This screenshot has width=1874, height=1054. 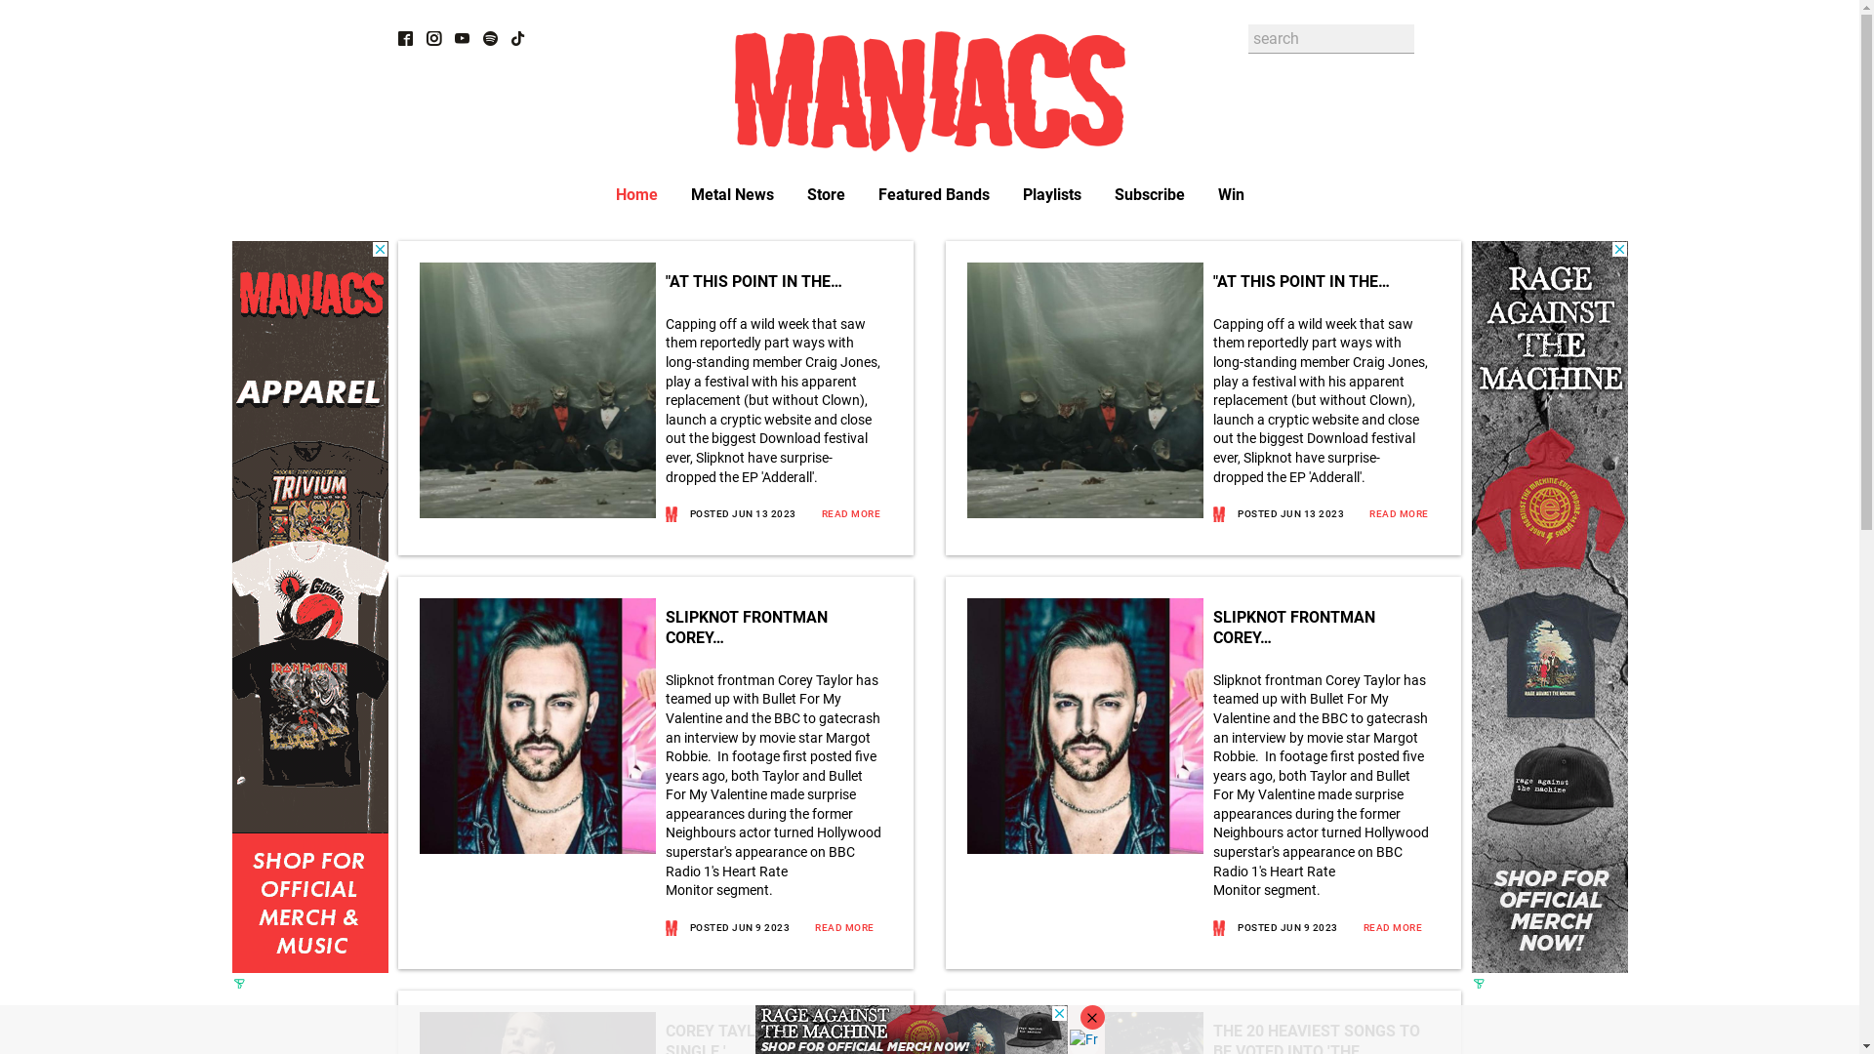 I want to click on tiktok, so click(x=517, y=39).